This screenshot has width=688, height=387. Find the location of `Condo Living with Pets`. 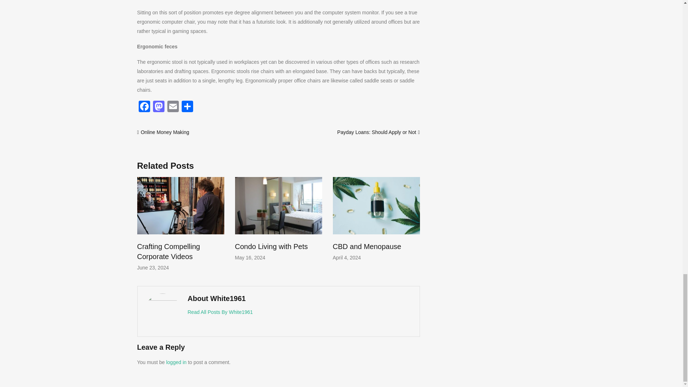

Condo Living with Pets is located at coordinates (271, 247).